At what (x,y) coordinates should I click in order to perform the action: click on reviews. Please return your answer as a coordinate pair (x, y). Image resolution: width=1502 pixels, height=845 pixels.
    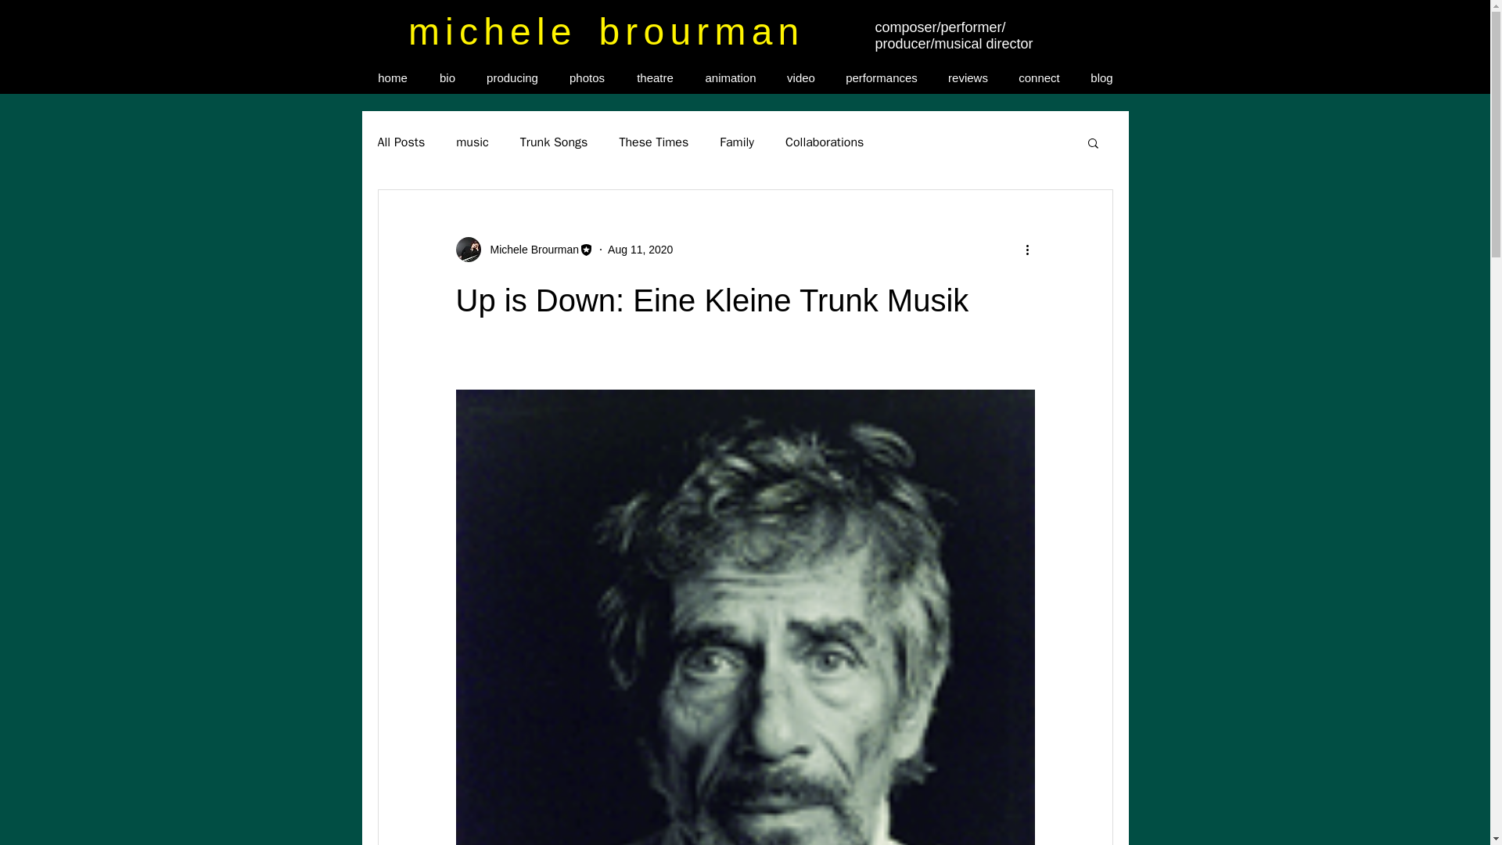
    Looking at the image, I should click on (968, 78).